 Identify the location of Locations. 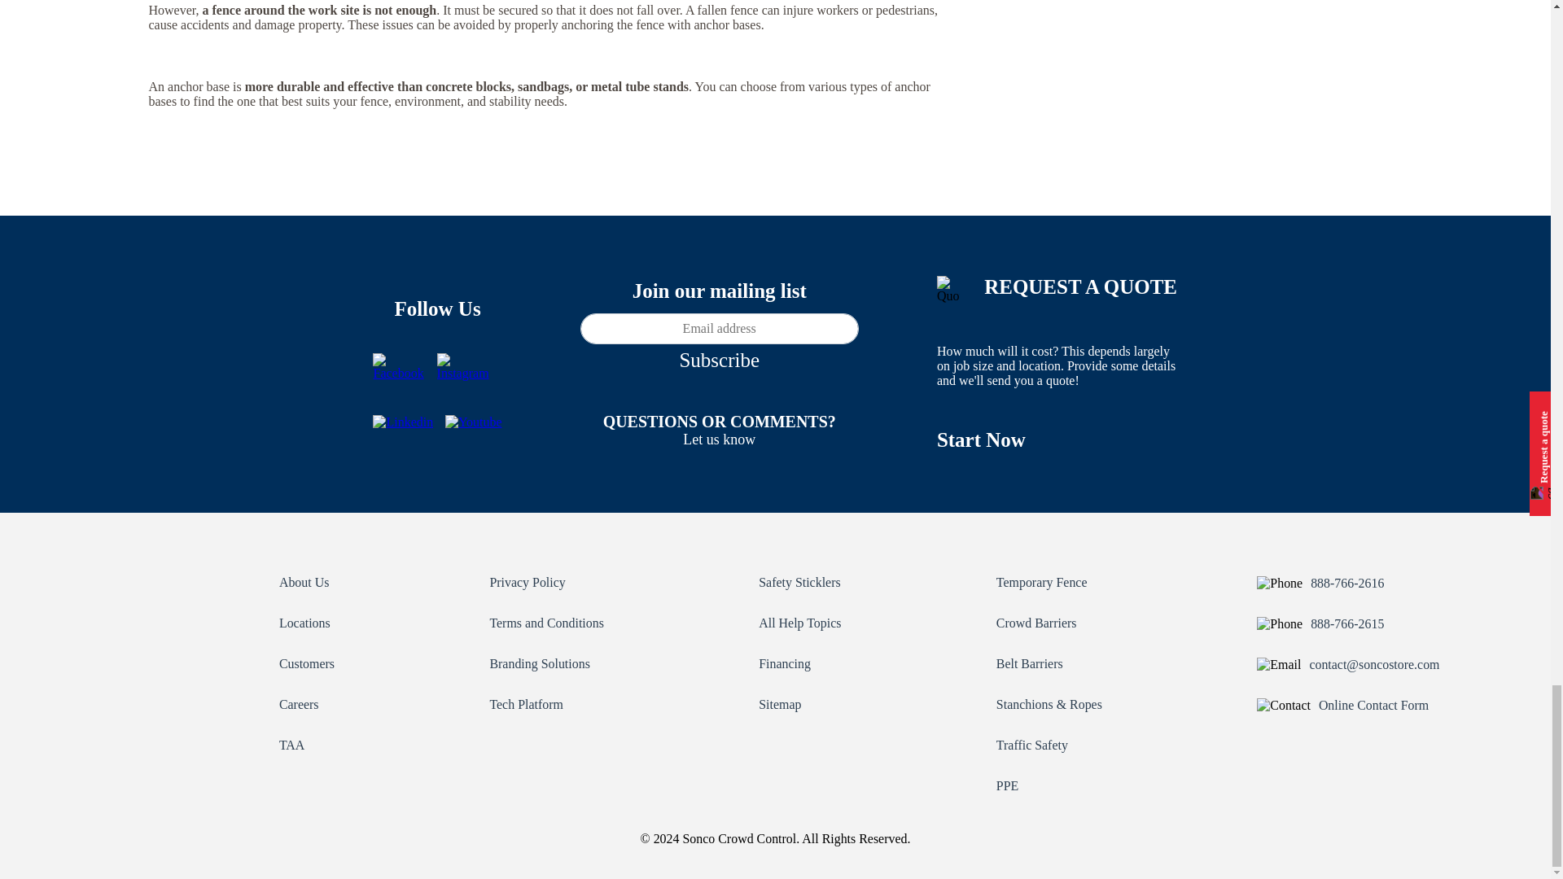
(304, 623).